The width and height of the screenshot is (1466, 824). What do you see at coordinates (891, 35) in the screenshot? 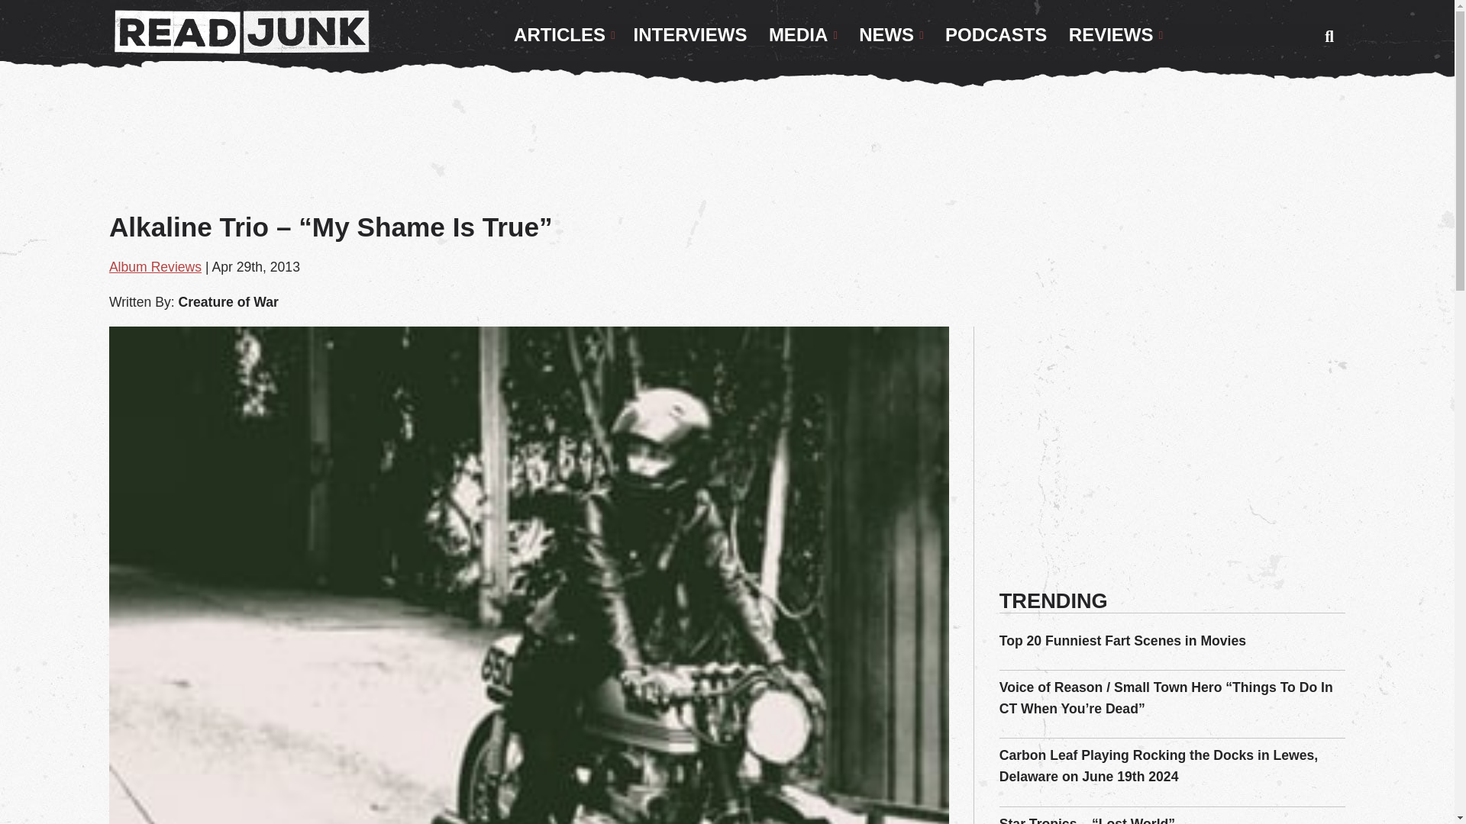
I see `NEWS` at bounding box center [891, 35].